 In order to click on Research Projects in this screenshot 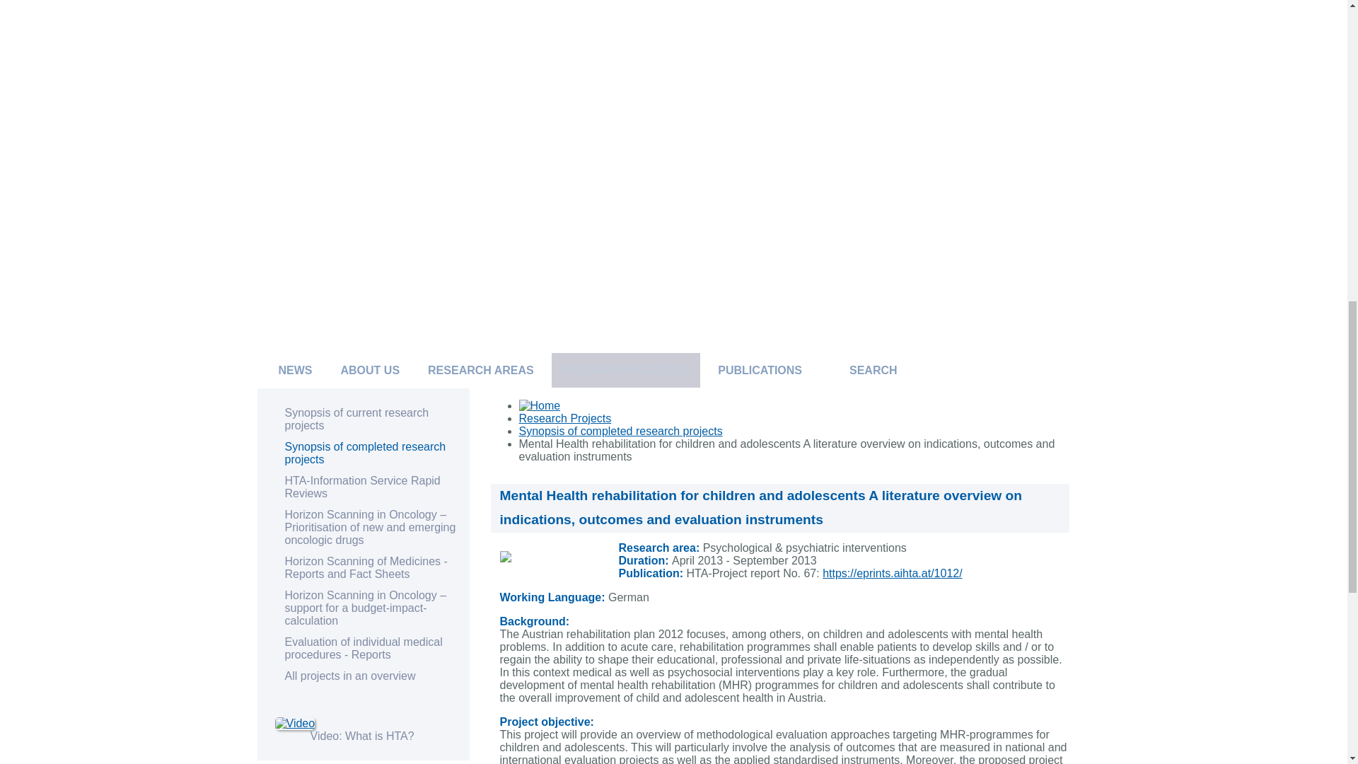, I will do `click(565, 419)`.